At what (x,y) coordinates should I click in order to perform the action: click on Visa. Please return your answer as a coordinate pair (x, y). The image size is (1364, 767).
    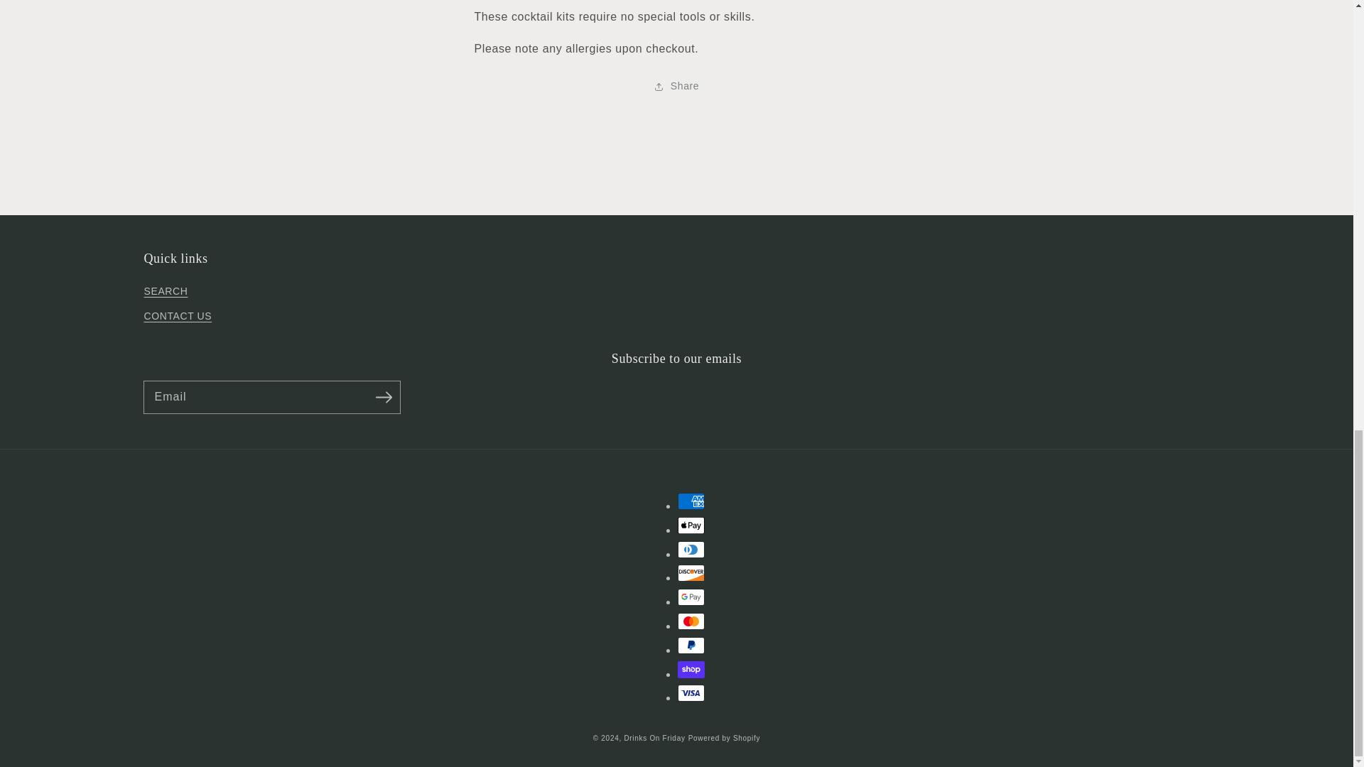
    Looking at the image, I should click on (691, 693).